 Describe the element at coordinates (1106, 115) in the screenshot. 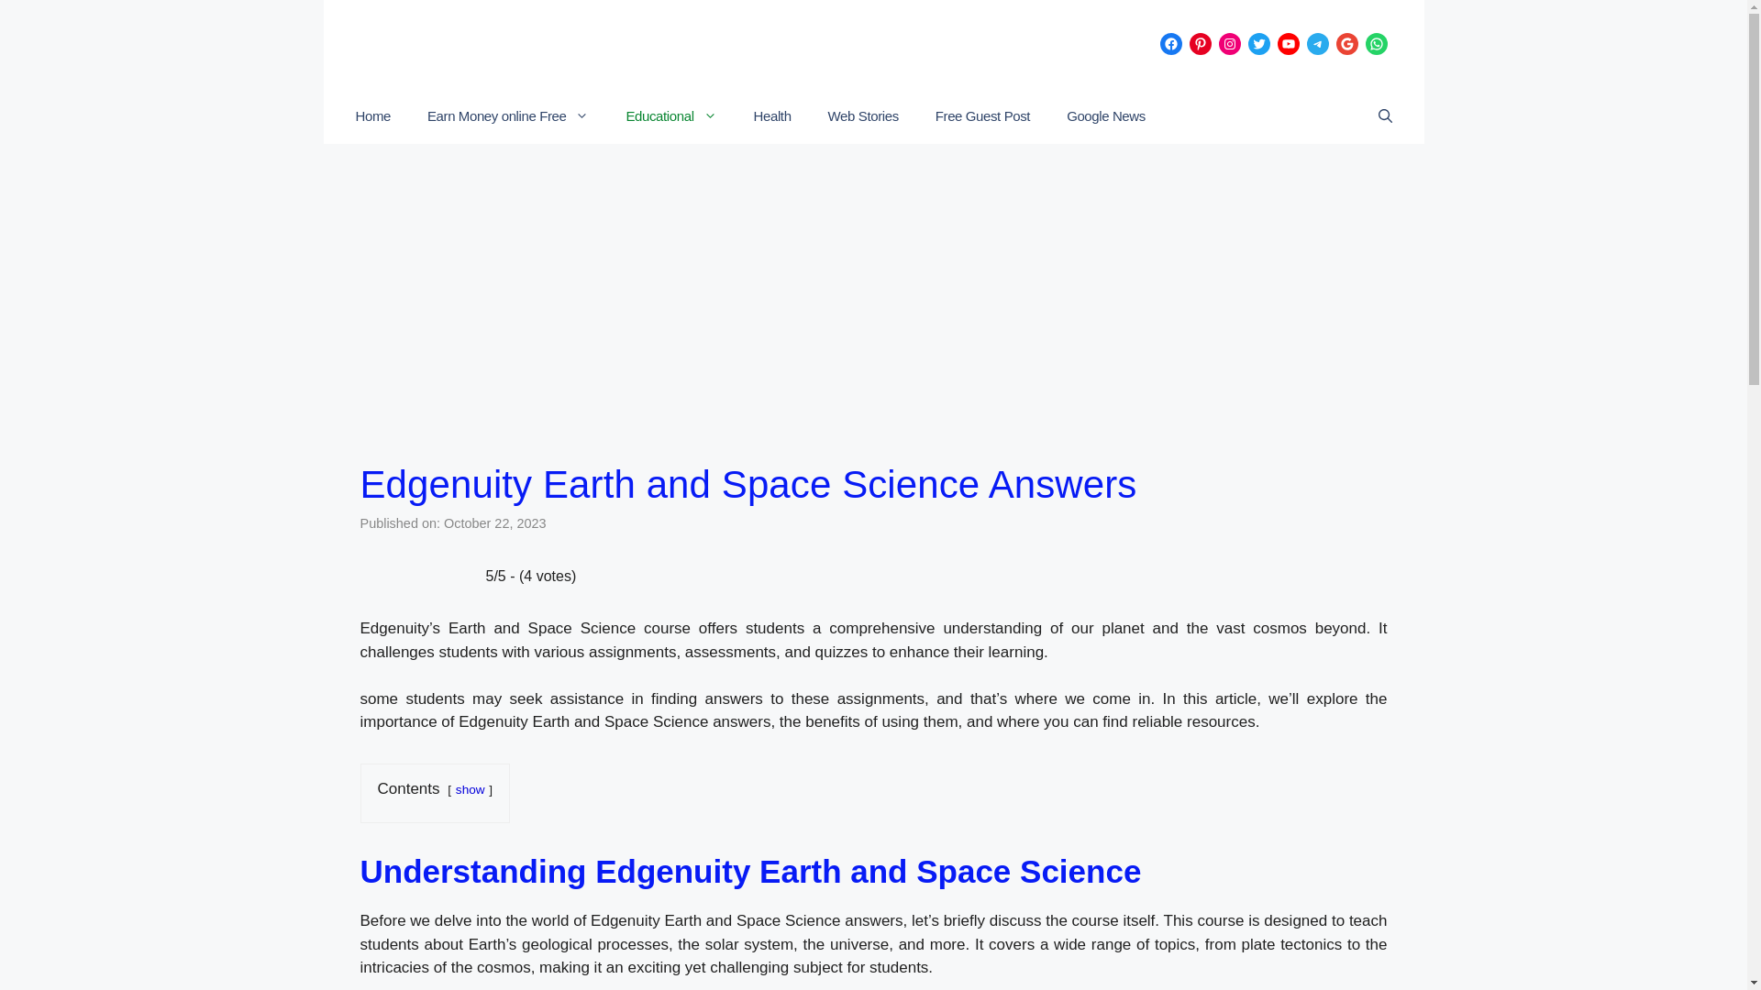

I see `Google News` at that location.